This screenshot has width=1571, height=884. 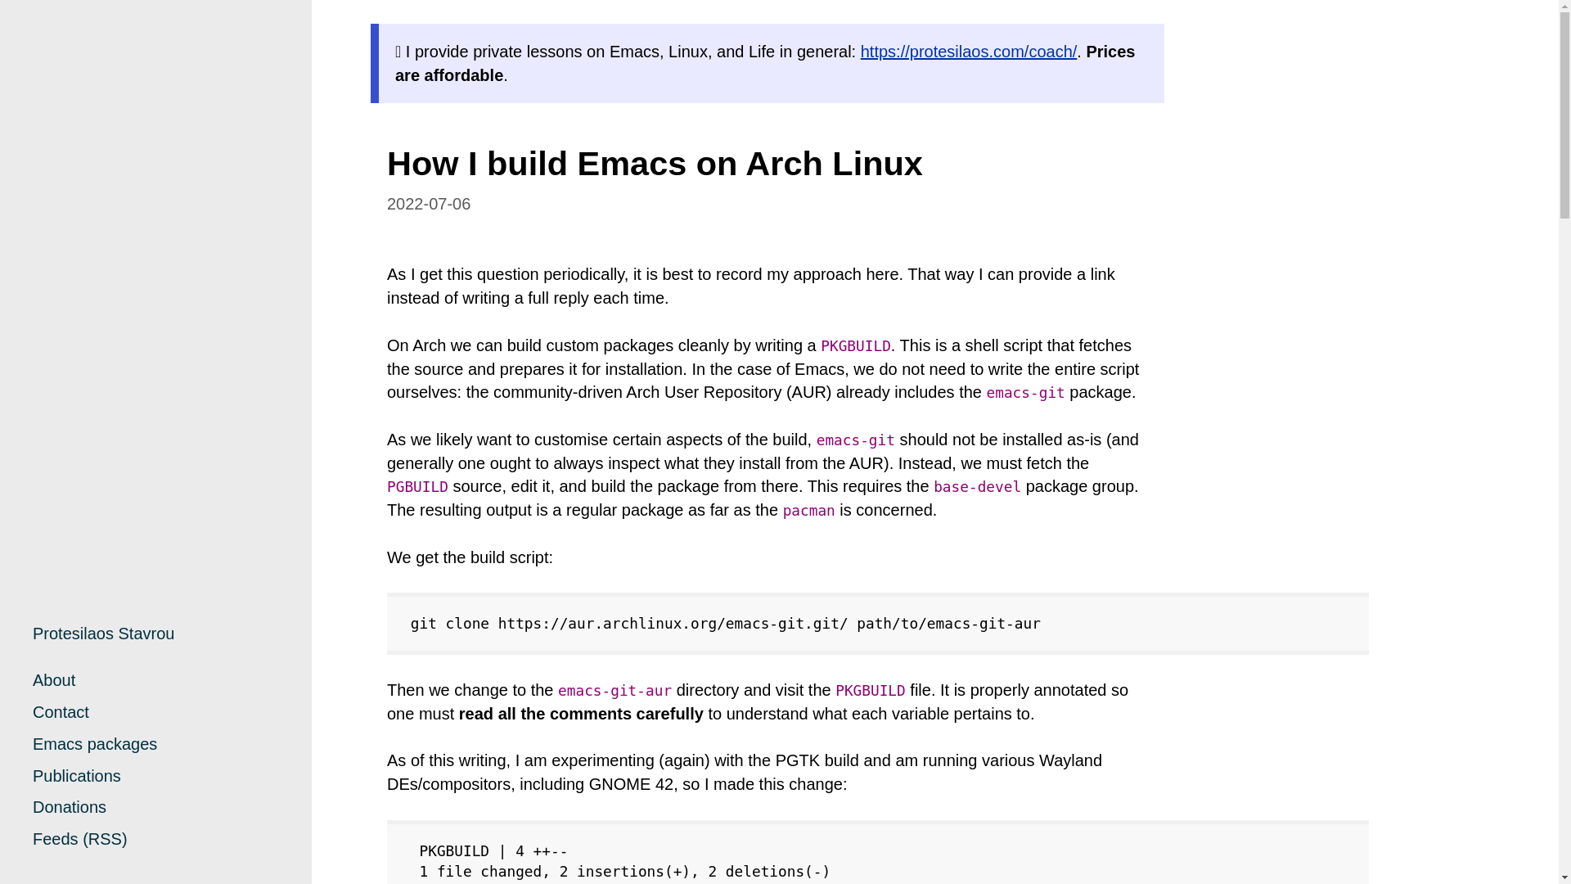 I want to click on Donations, so click(x=70, y=807).